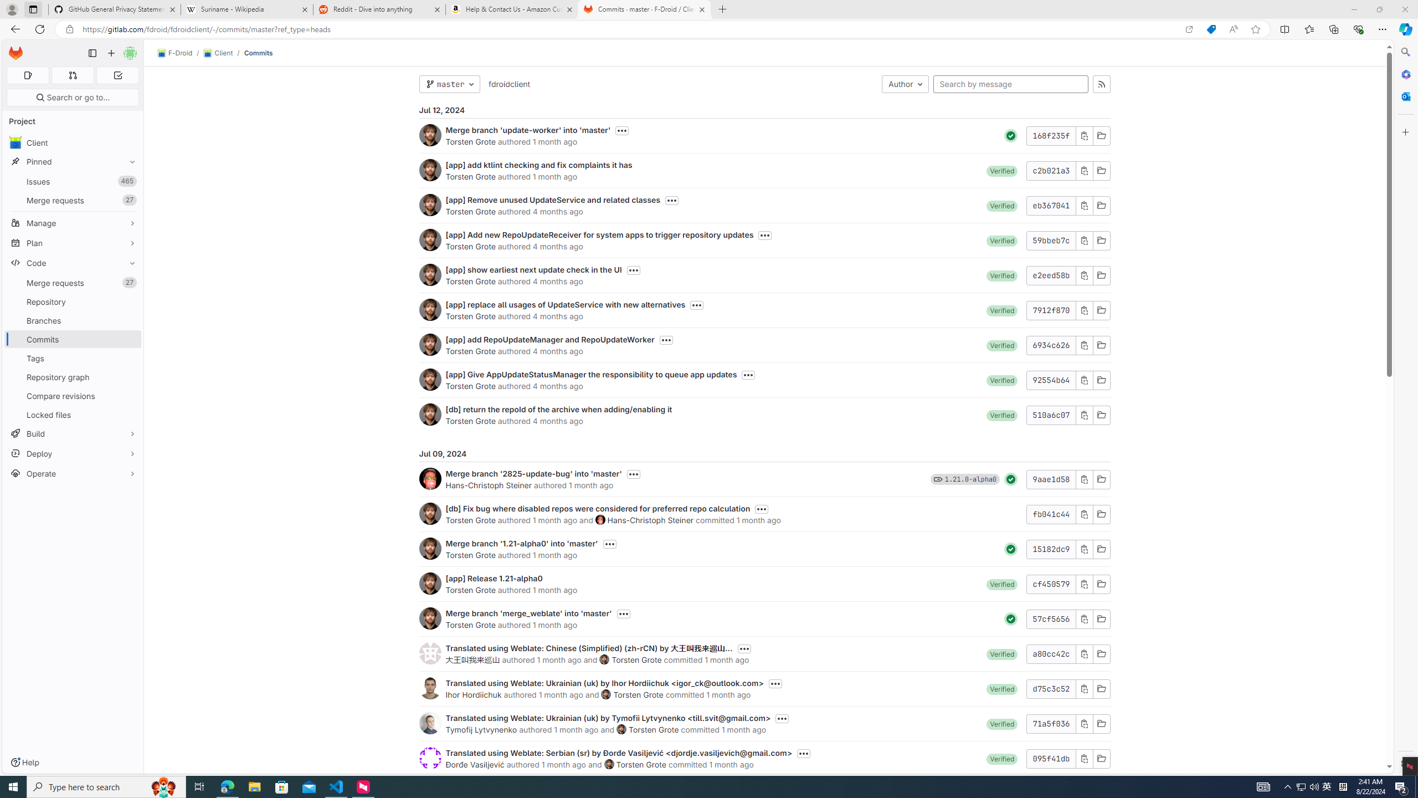  I want to click on Assigned issues 0, so click(28, 75).